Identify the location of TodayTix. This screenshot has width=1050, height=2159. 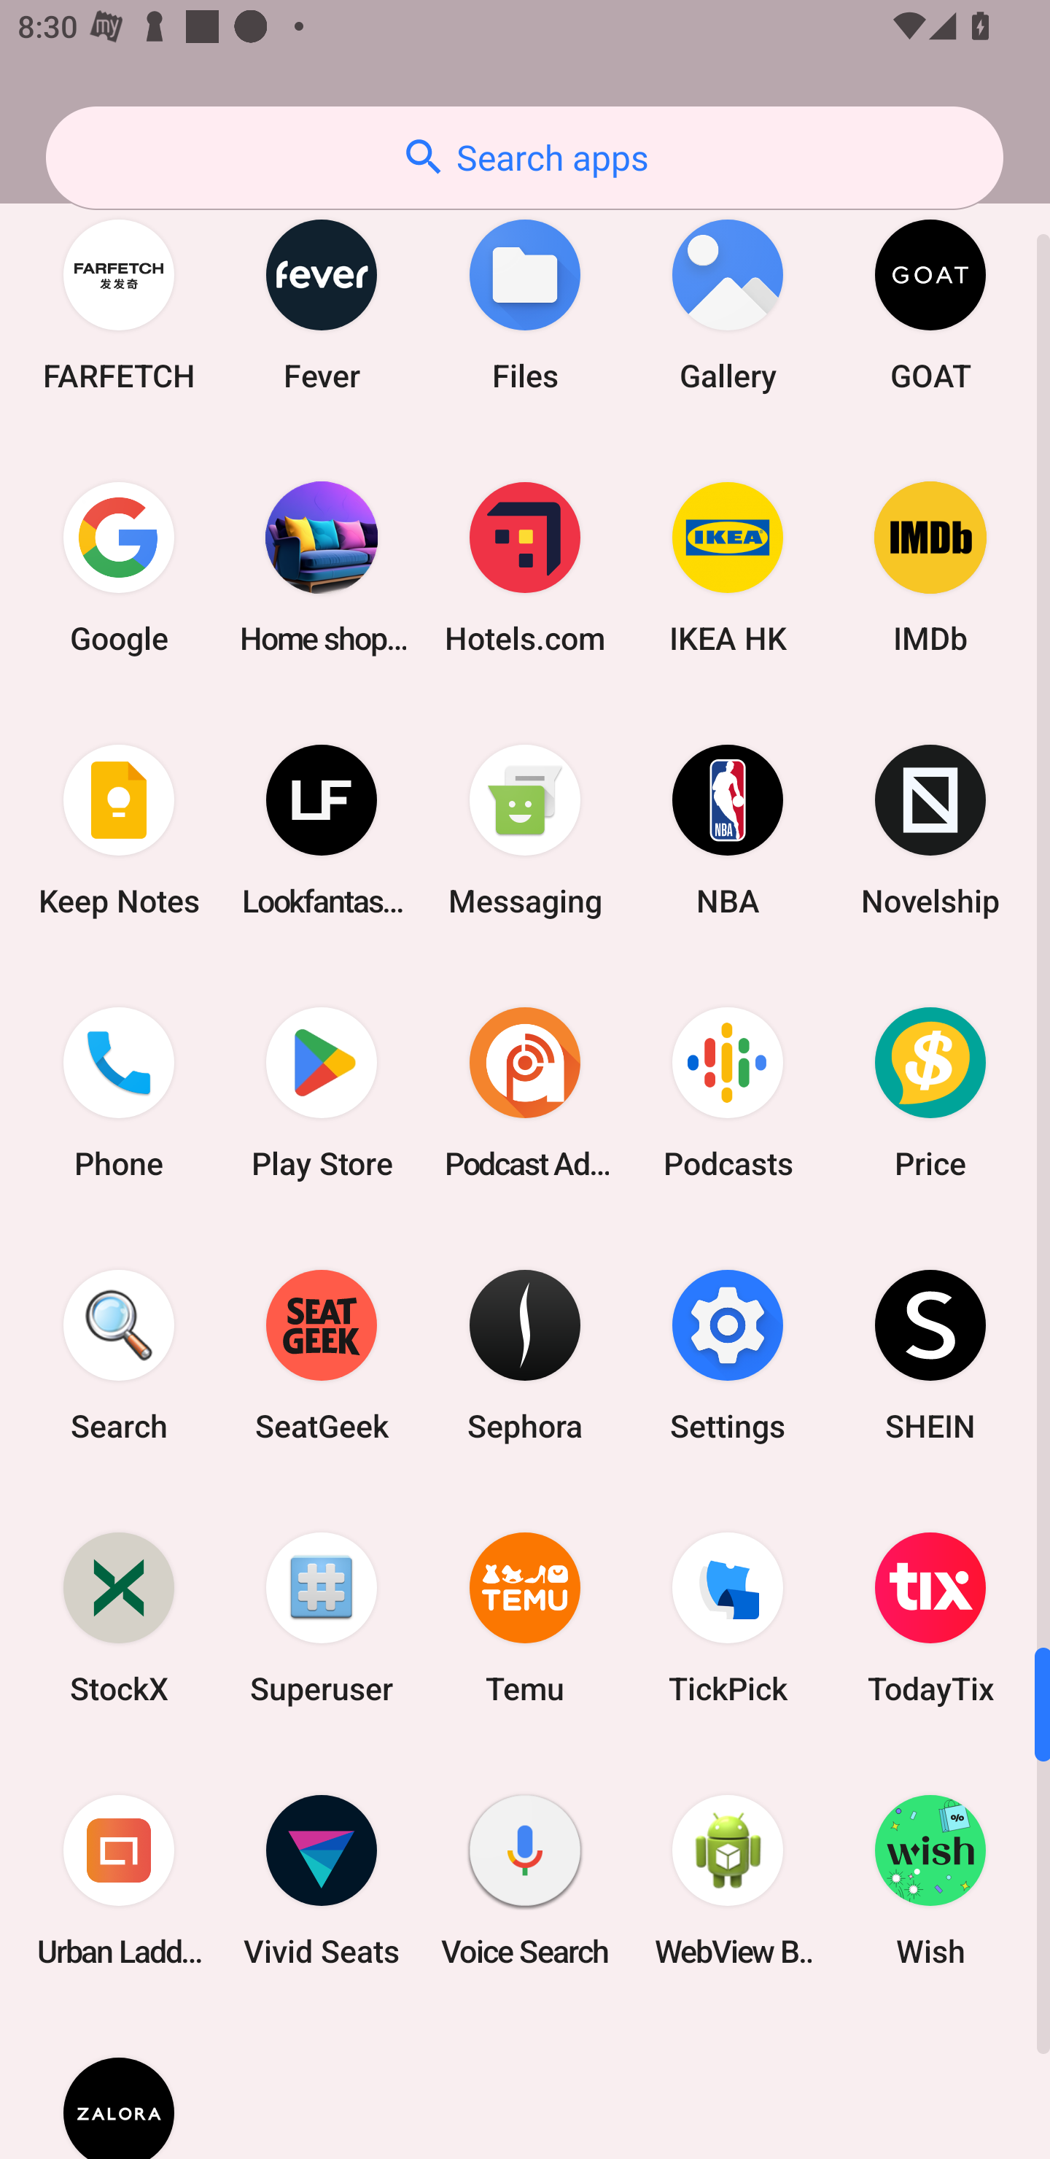
(930, 1618).